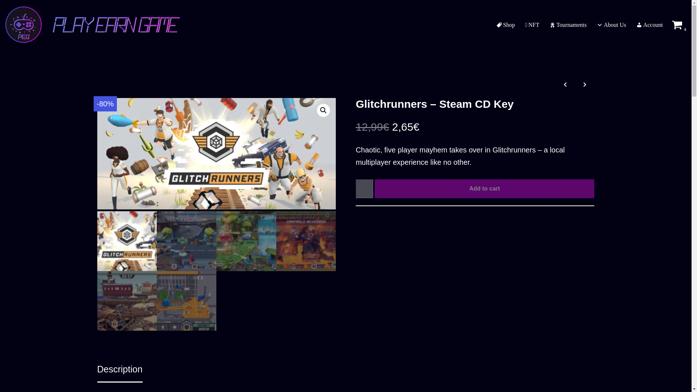 The height and width of the screenshot is (392, 697). What do you see at coordinates (611, 25) in the screenshot?
I see `About Us` at bounding box center [611, 25].